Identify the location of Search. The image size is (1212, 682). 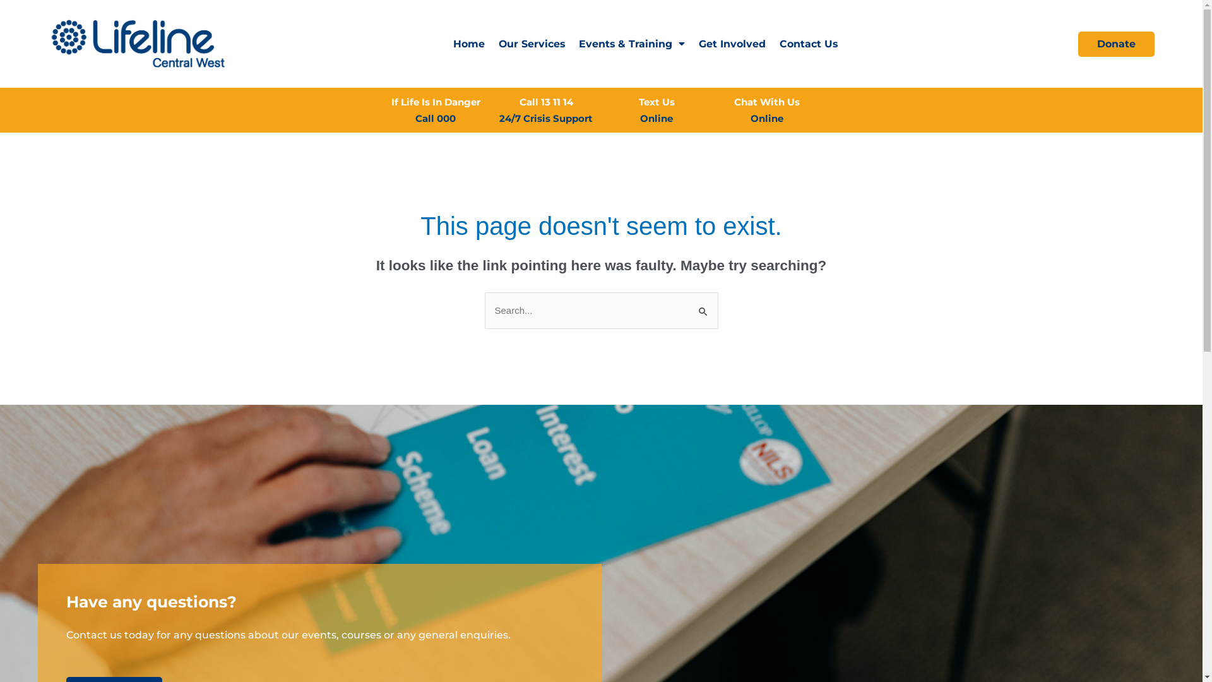
(703, 306).